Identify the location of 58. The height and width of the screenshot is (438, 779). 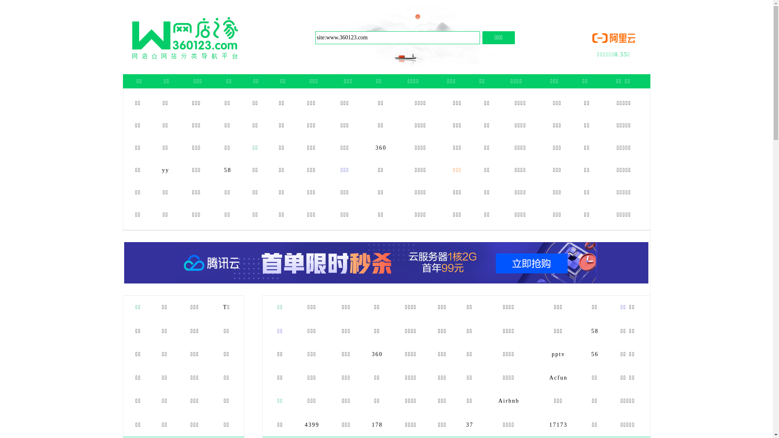
(228, 170).